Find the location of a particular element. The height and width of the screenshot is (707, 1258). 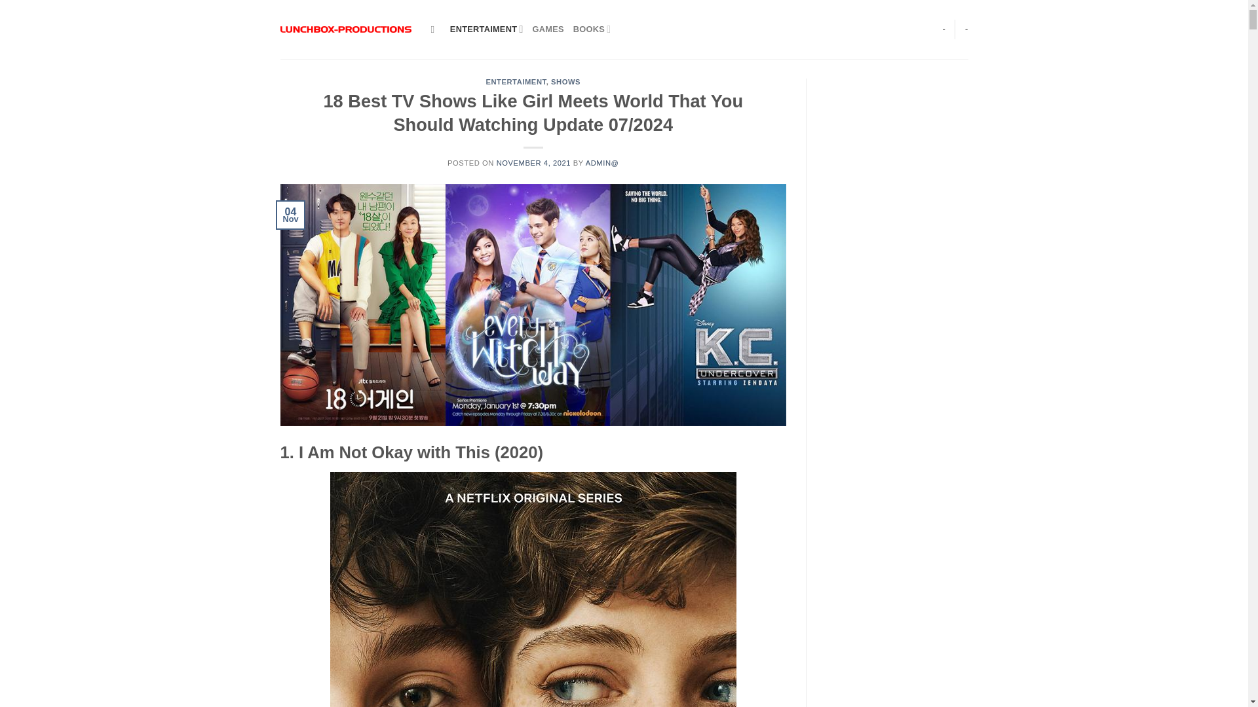

WooCommerce needed is located at coordinates (966, 29).